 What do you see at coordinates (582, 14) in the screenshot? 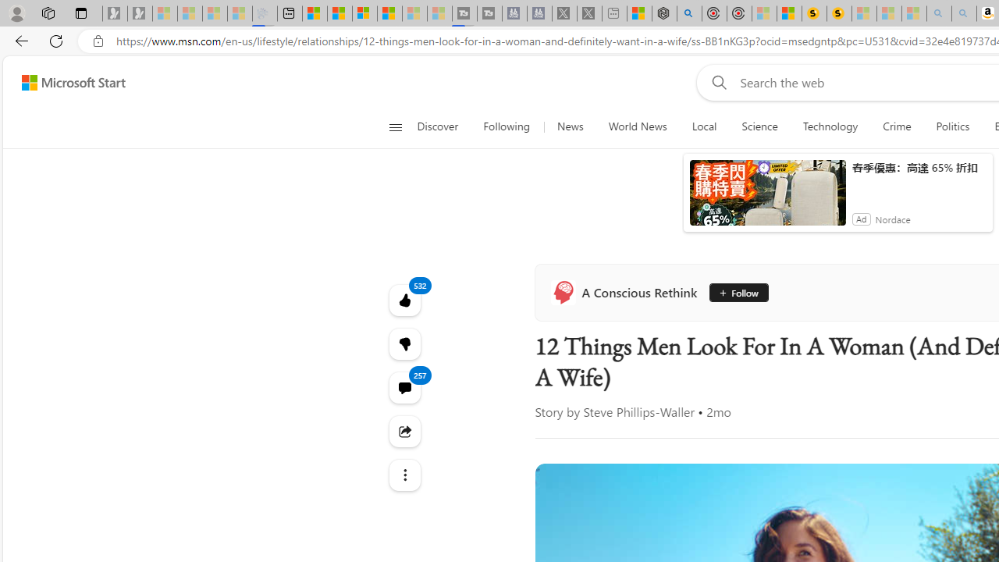
I see `X - Sleeping` at bounding box center [582, 14].